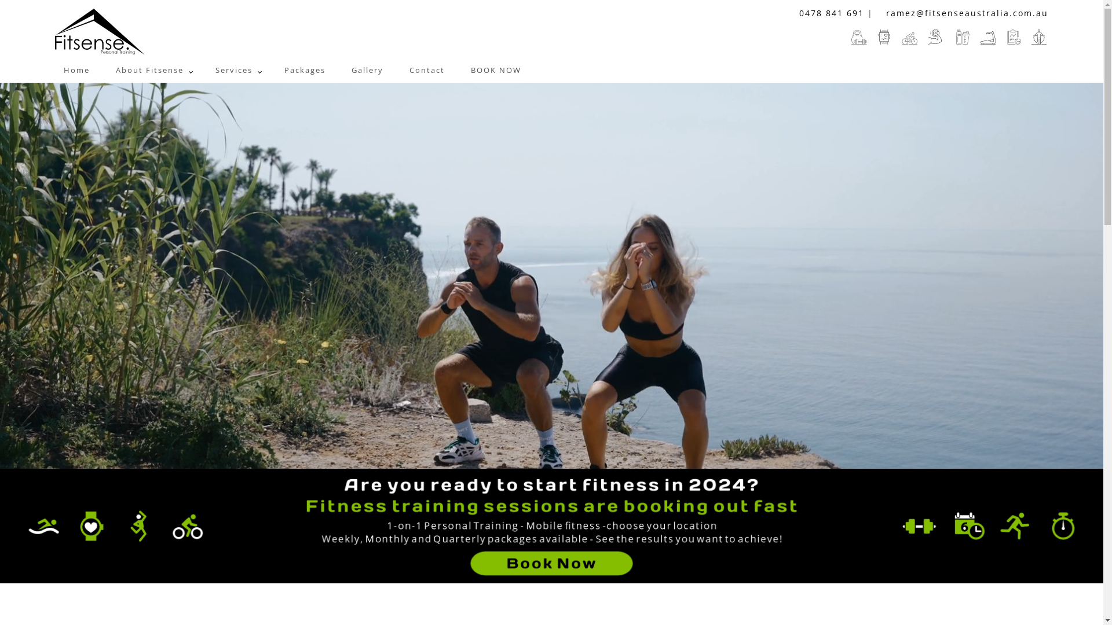  Describe the element at coordinates (423, 71) in the screenshot. I see `Contact` at that location.